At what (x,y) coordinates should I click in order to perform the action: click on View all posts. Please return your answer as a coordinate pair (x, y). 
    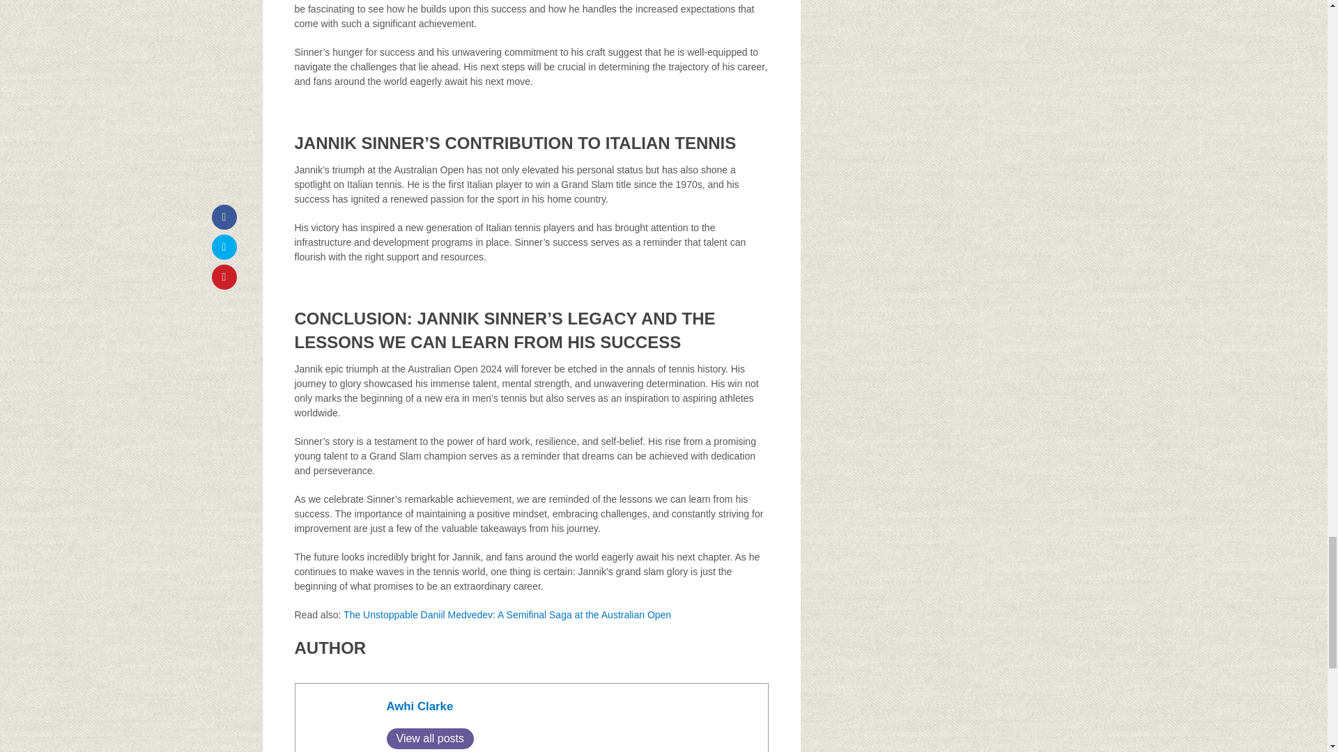
    Looking at the image, I should click on (429, 738).